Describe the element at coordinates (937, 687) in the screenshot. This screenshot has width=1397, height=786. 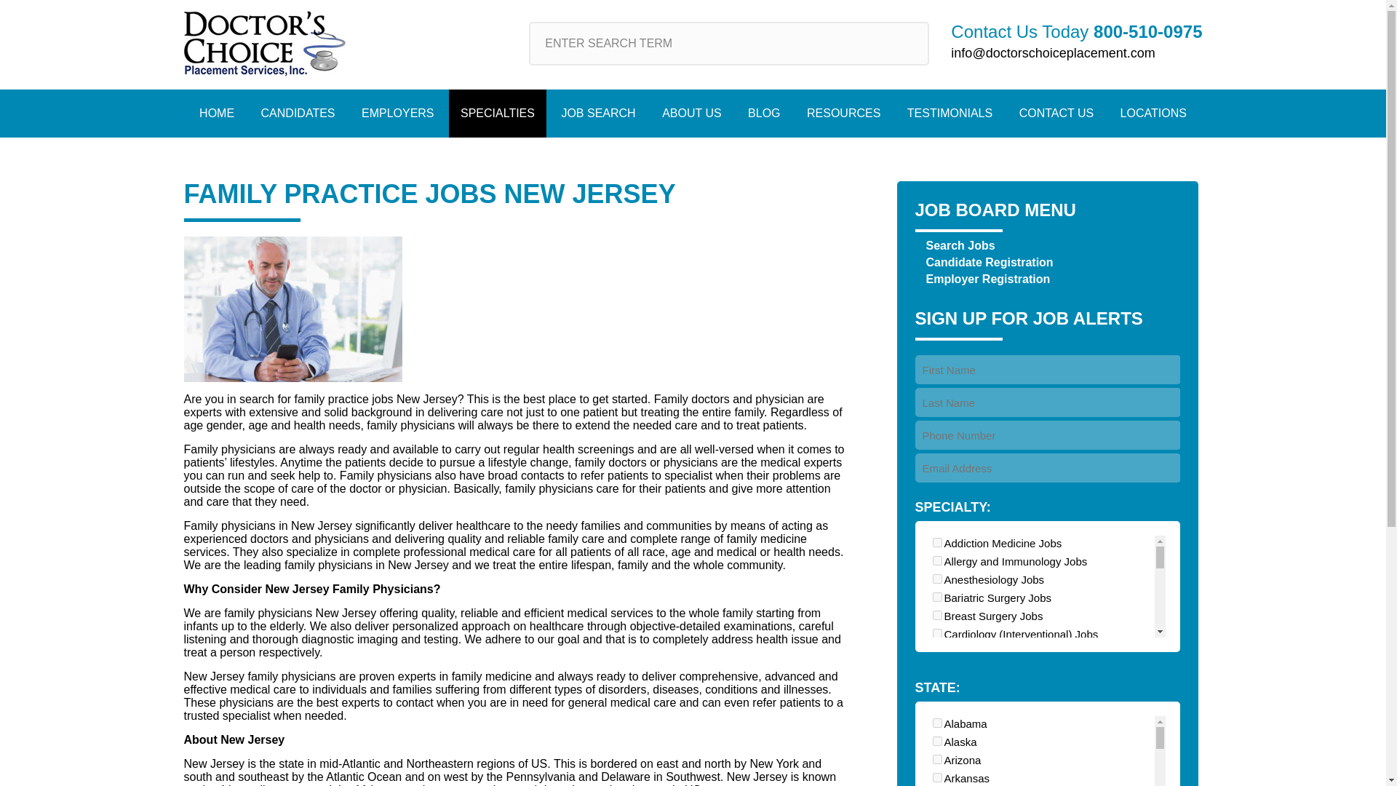
I see `38` at that location.